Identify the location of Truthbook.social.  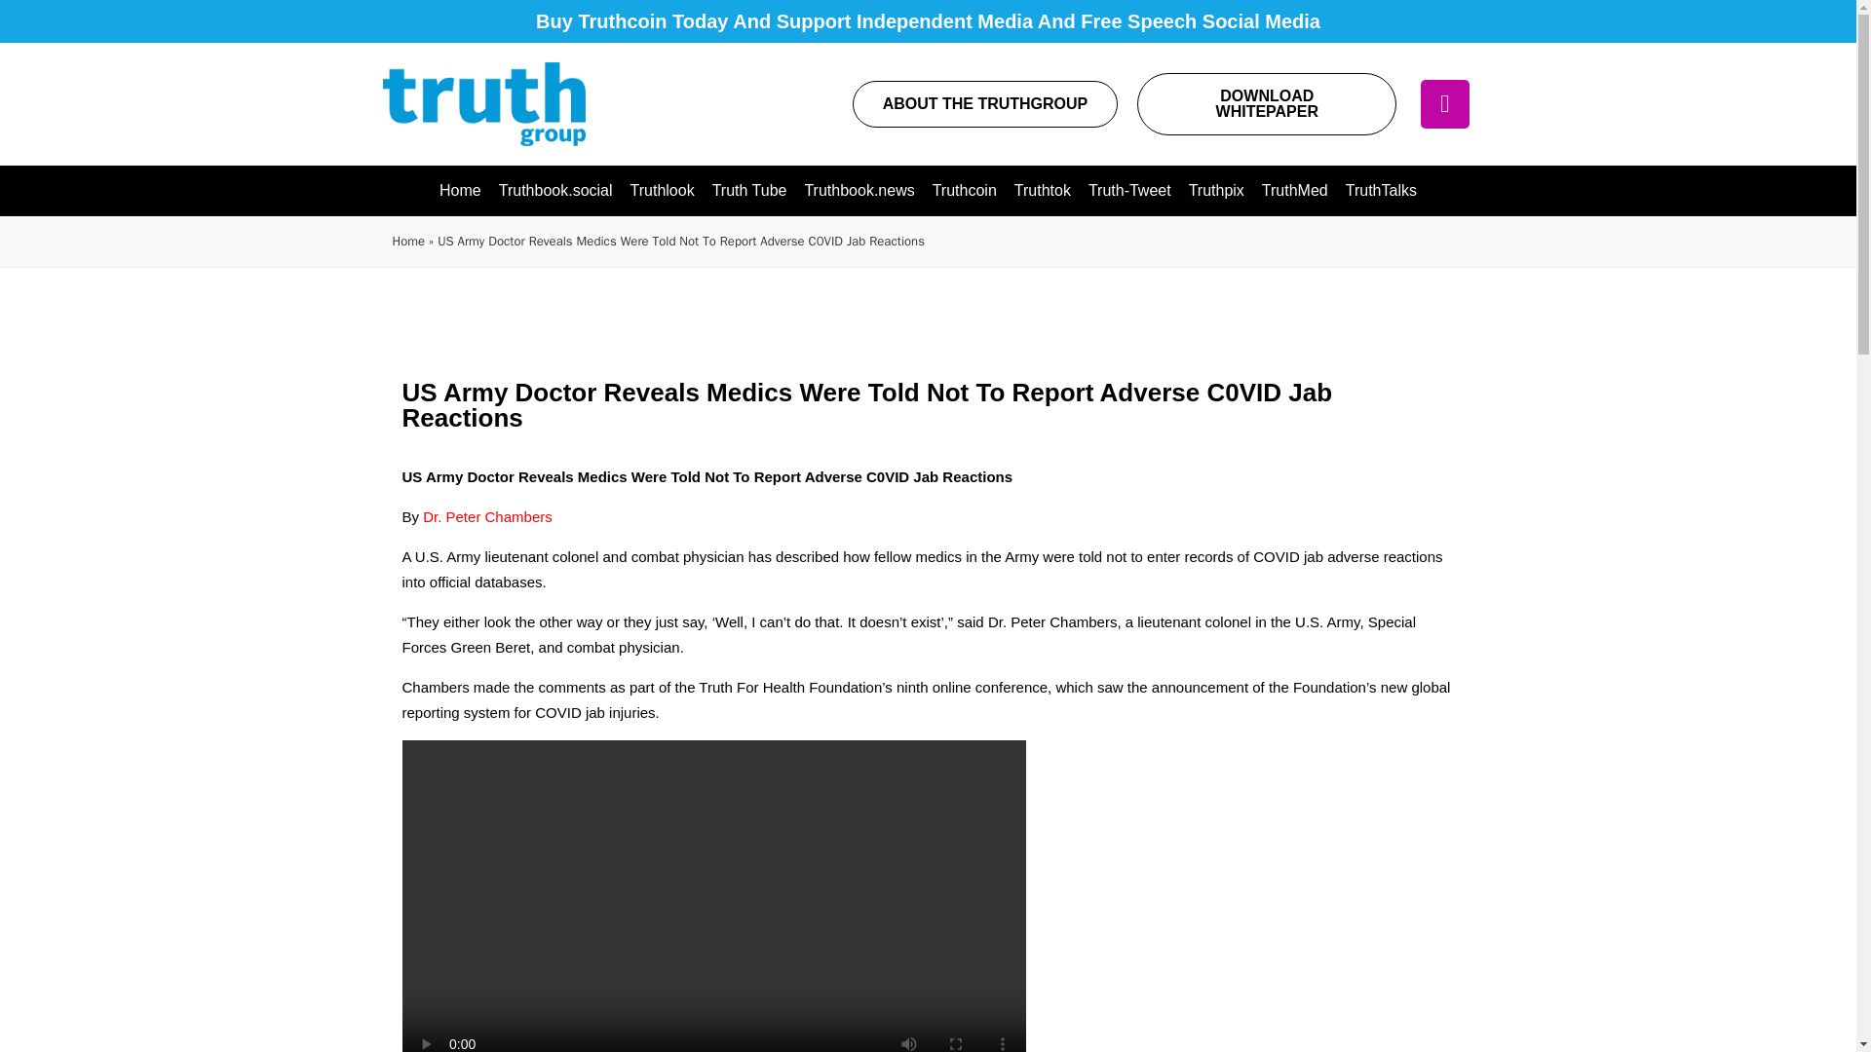
(555, 191).